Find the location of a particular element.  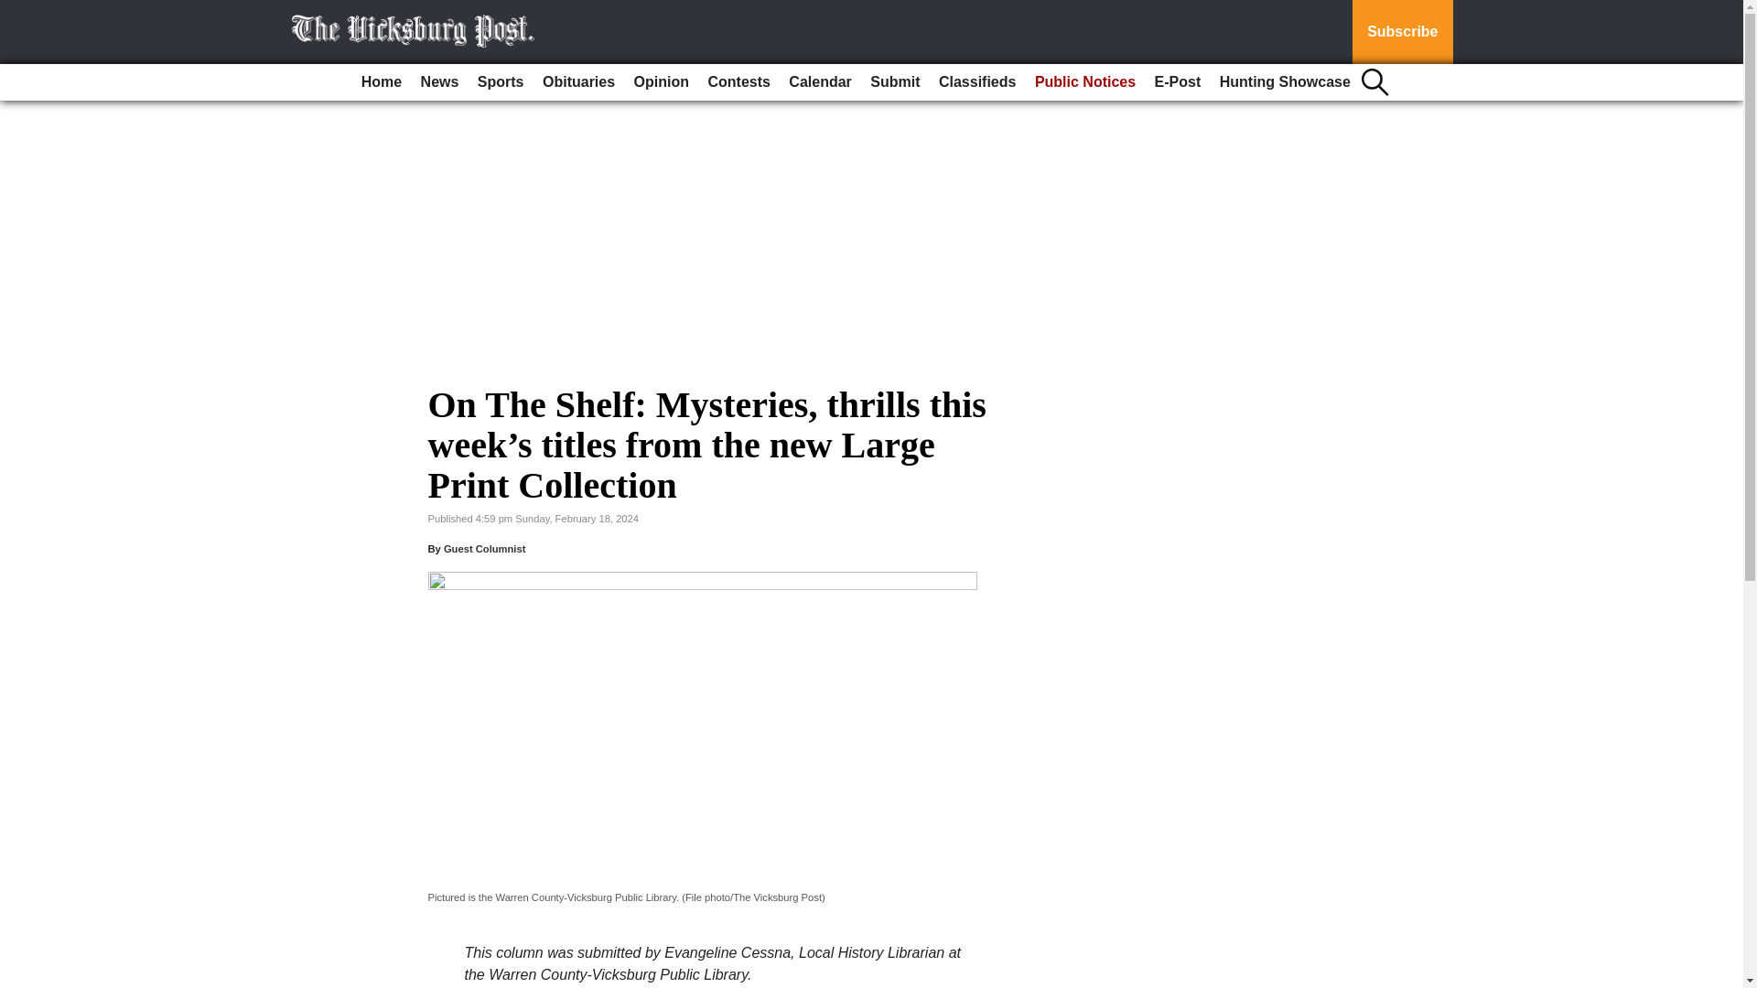

E-Post is located at coordinates (1177, 82).